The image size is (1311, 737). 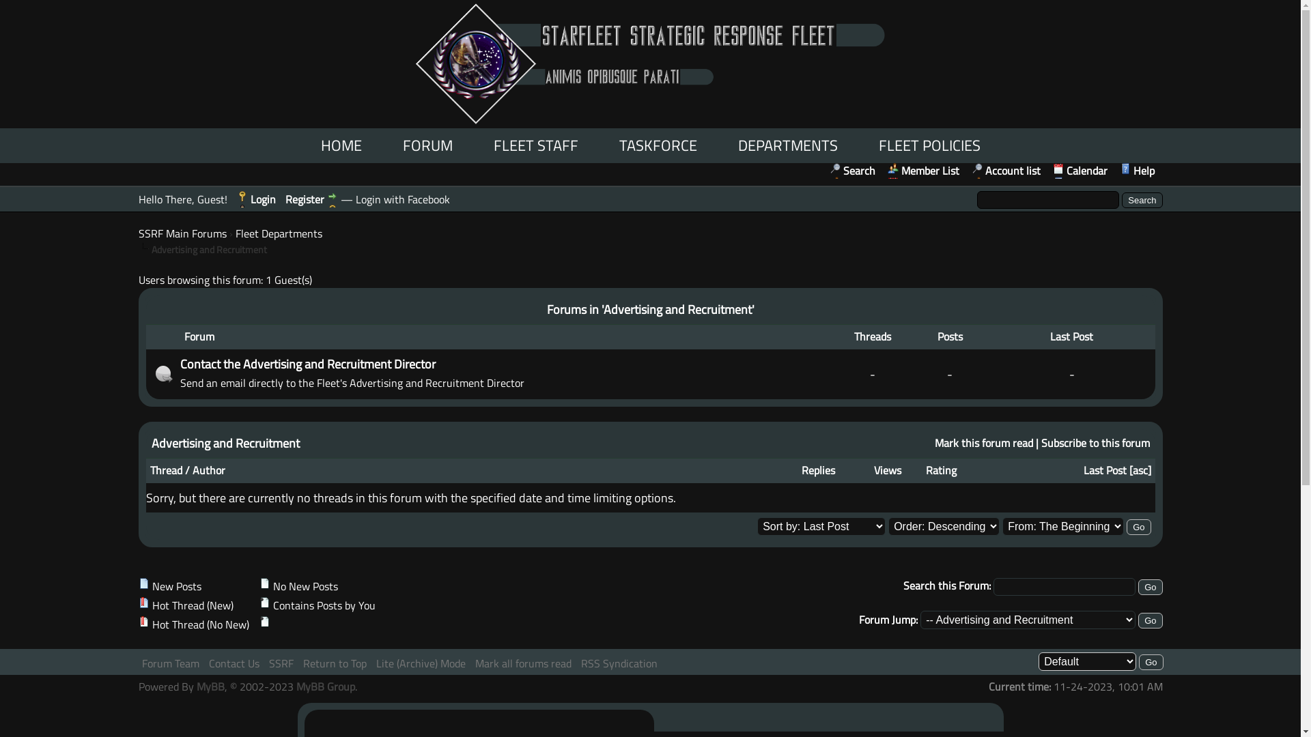 What do you see at coordinates (1151, 662) in the screenshot?
I see `Go` at bounding box center [1151, 662].